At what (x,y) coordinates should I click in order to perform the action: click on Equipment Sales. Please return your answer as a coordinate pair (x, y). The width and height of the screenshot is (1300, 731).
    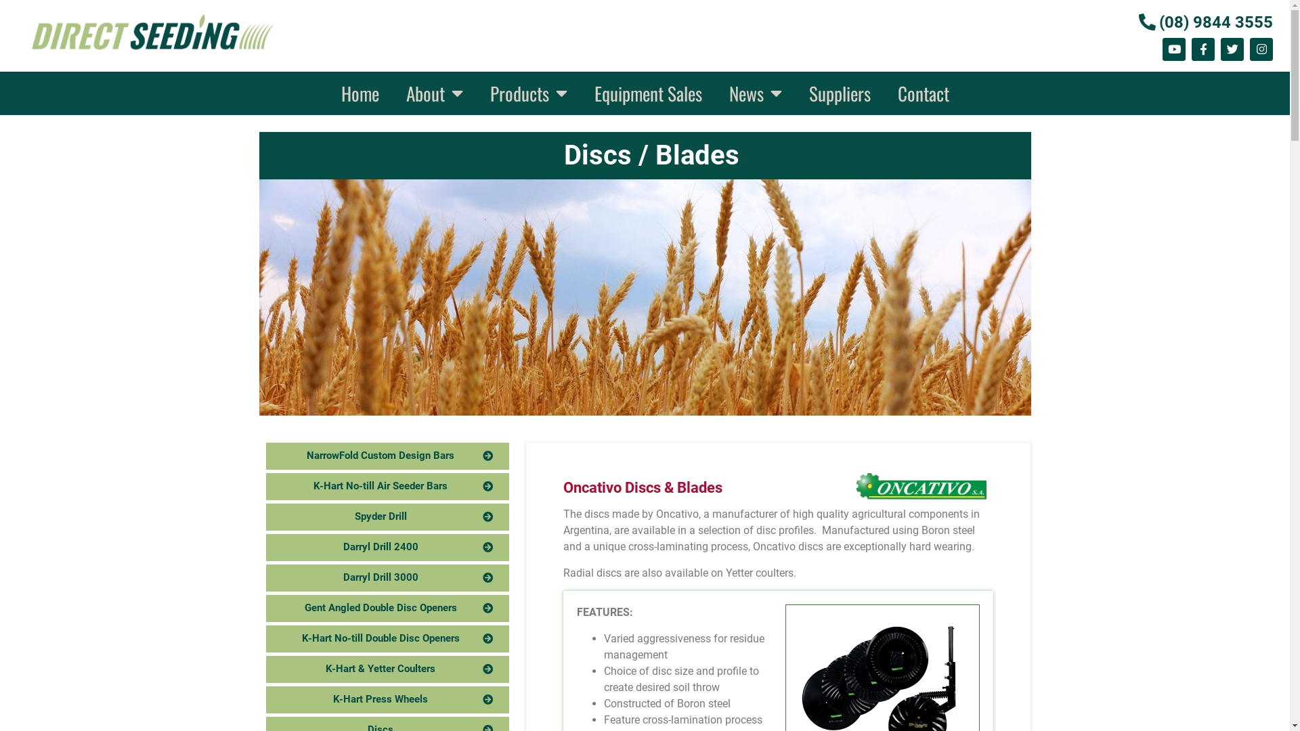
    Looking at the image, I should click on (649, 93).